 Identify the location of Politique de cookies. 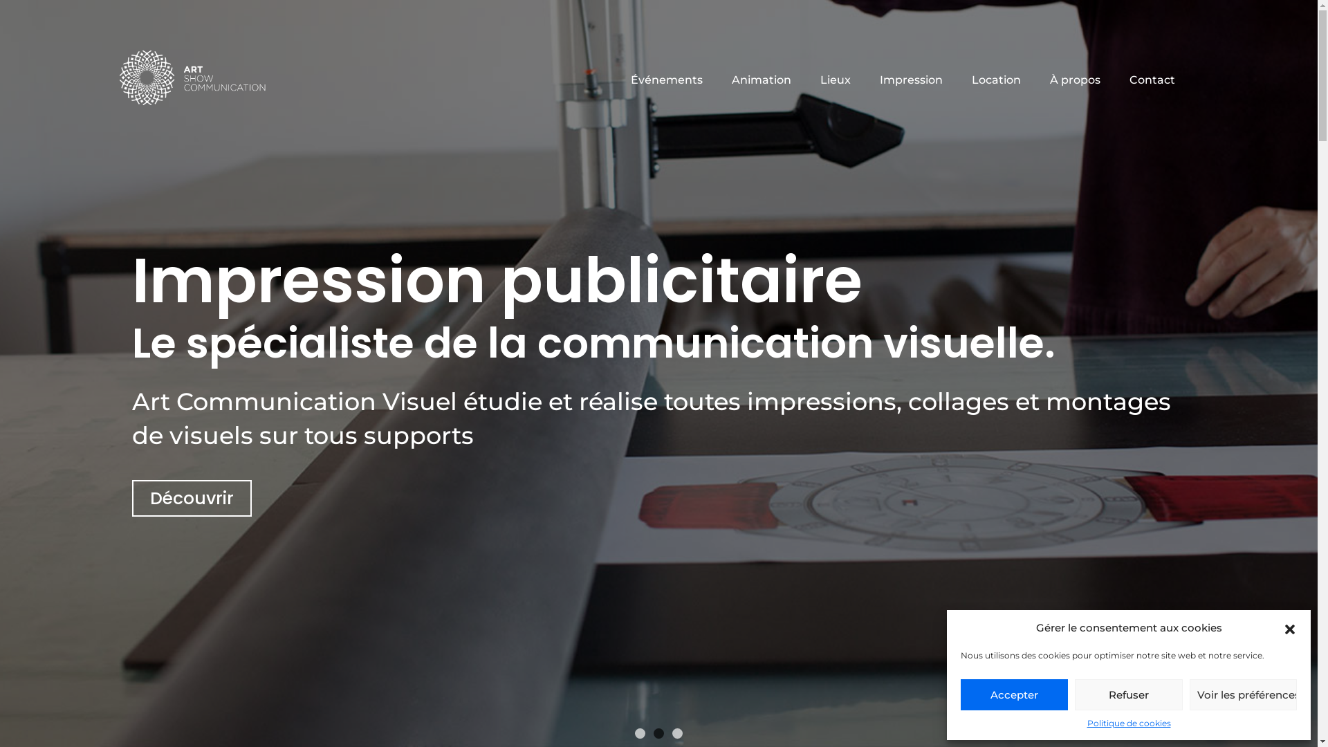
(1129, 723).